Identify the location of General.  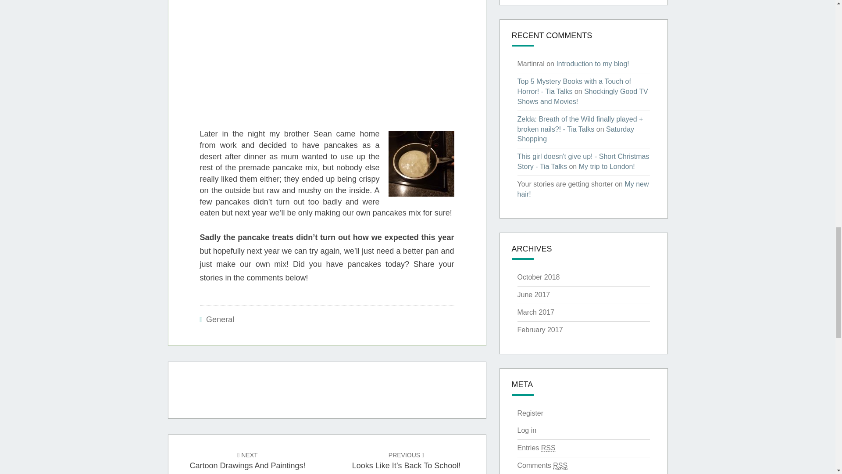
(220, 320).